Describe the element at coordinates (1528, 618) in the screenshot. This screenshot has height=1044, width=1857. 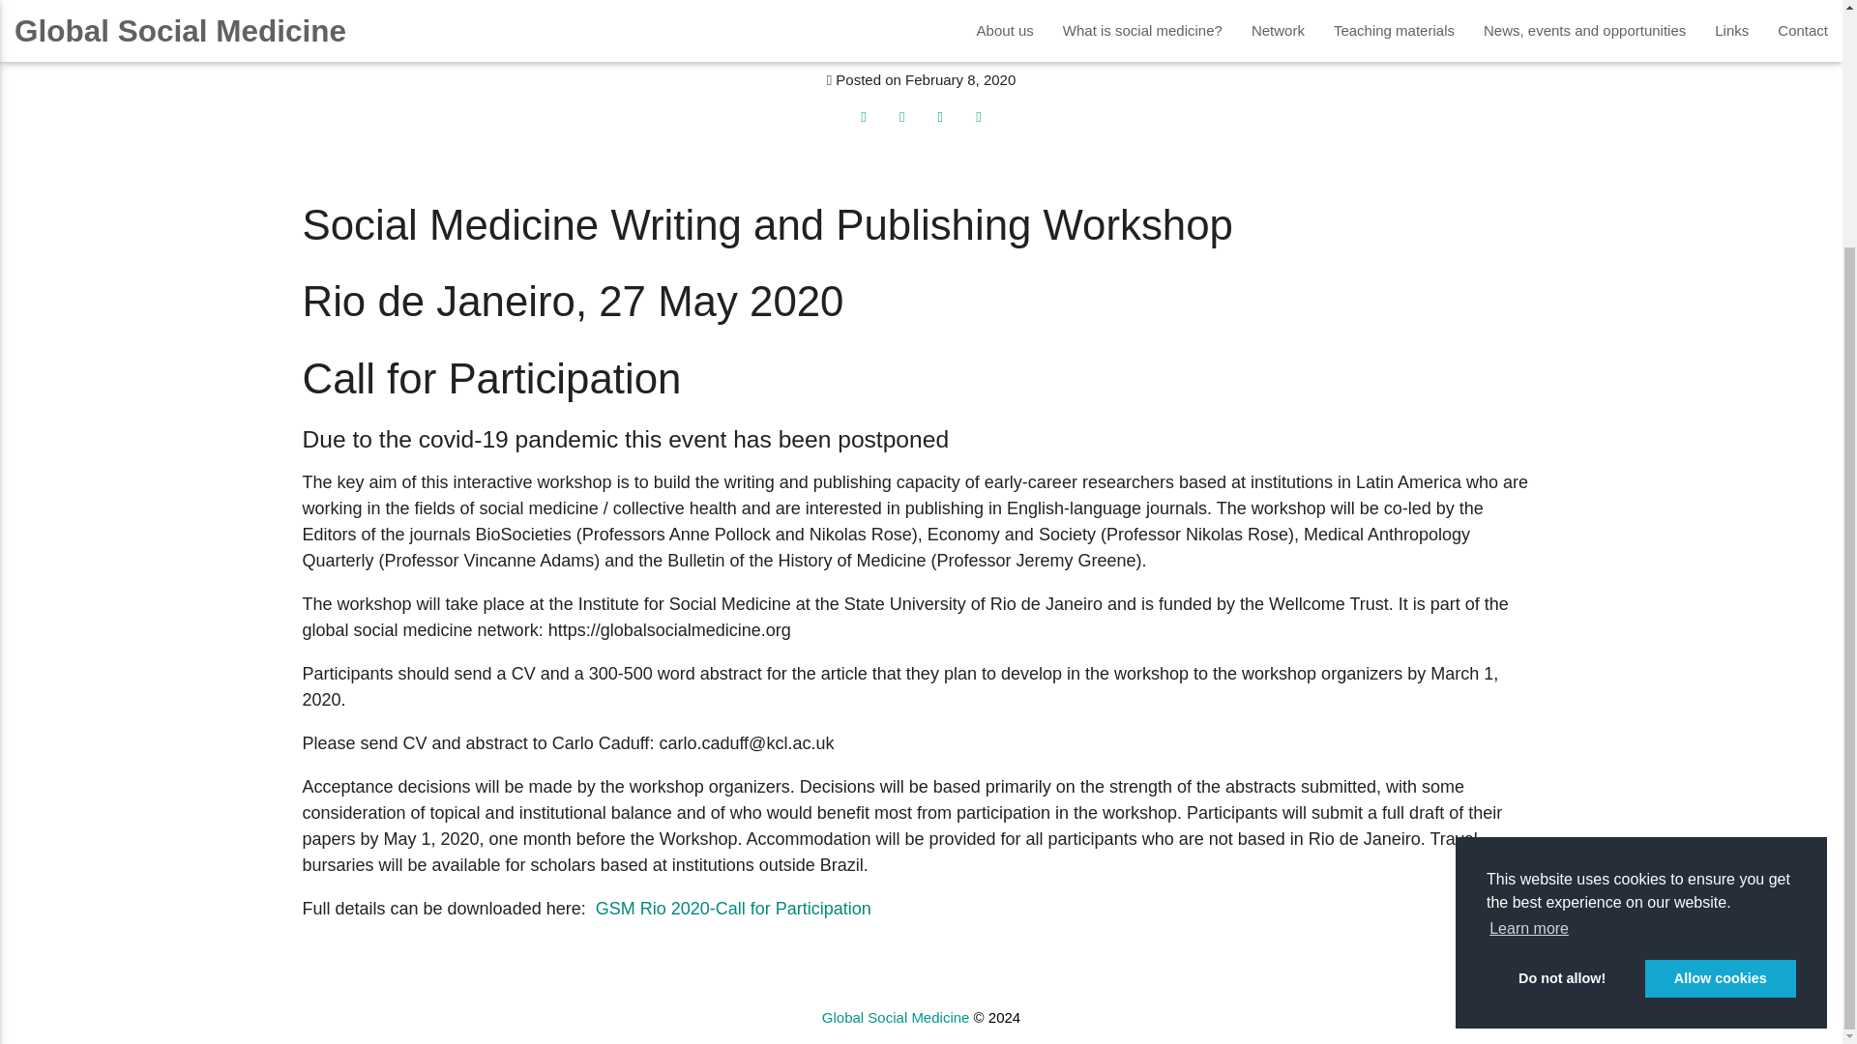
I see `Learn more` at that location.